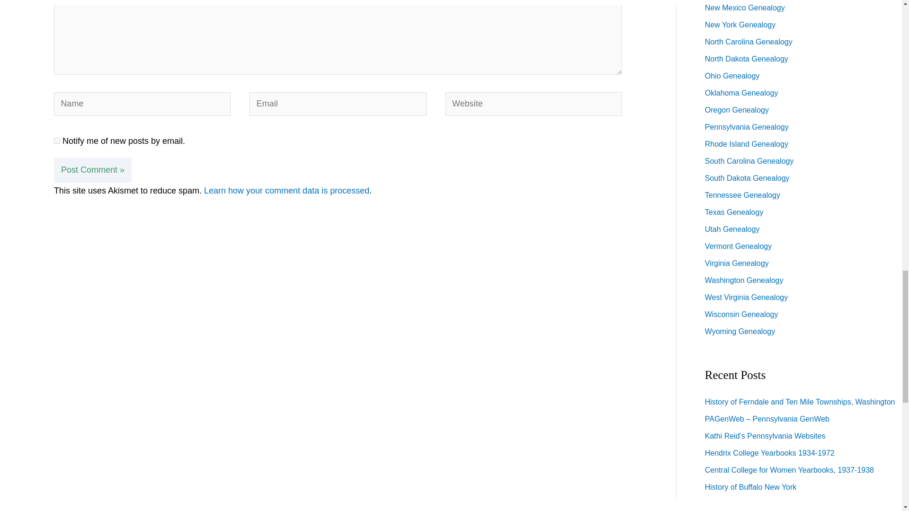 Image resolution: width=909 pixels, height=511 pixels. What do you see at coordinates (57, 140) in the screenshot?
I see `subscribe` at bounding box center [57, 140].